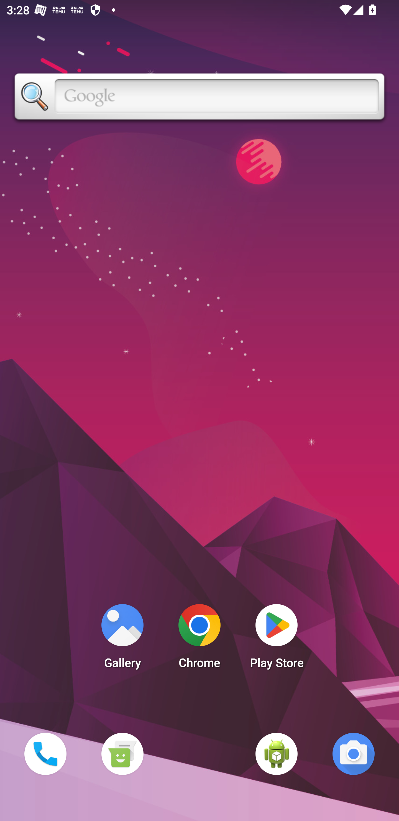 This screenshot has height=821, width=399. What do you see at coordinates (199, 639) in the screenshot?
I see `Chrome` at bounding box center [199, 639].